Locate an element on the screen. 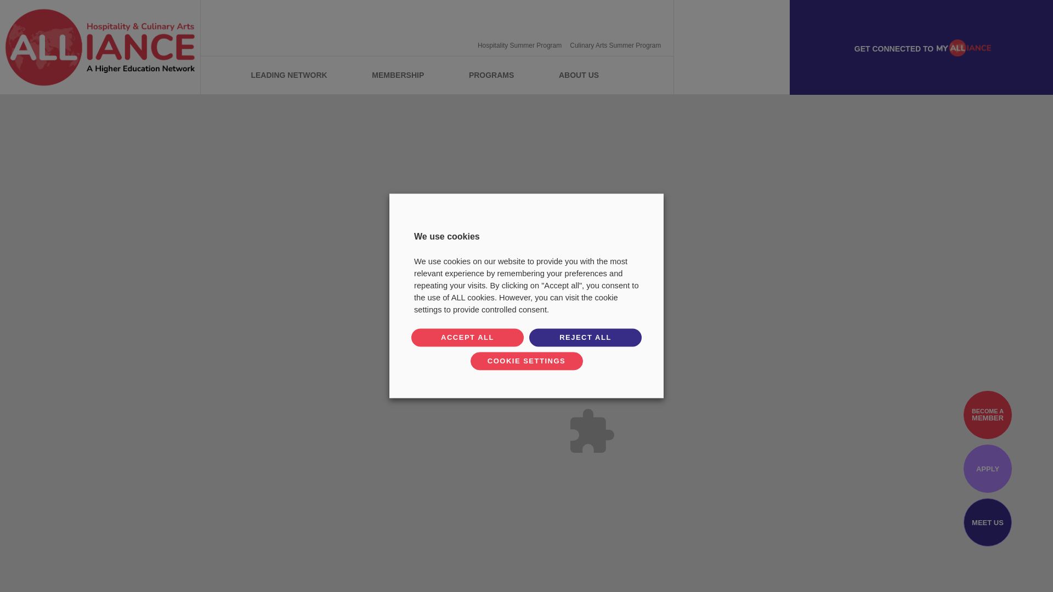  PROGRAMS is located at coordinates (491, 75).